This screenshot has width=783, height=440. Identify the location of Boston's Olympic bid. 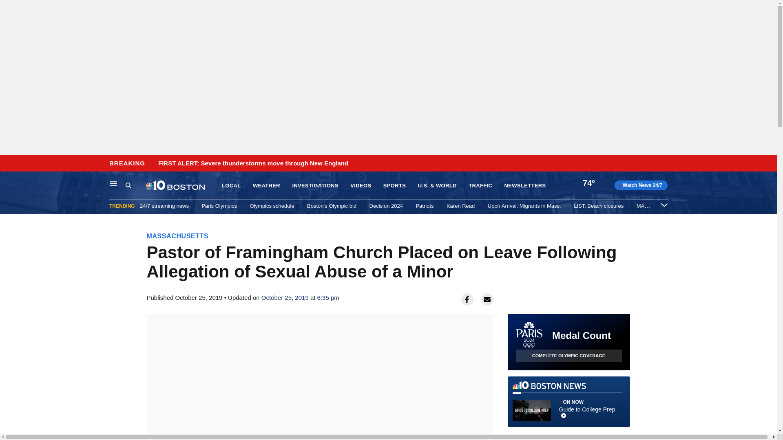
(331, 206).